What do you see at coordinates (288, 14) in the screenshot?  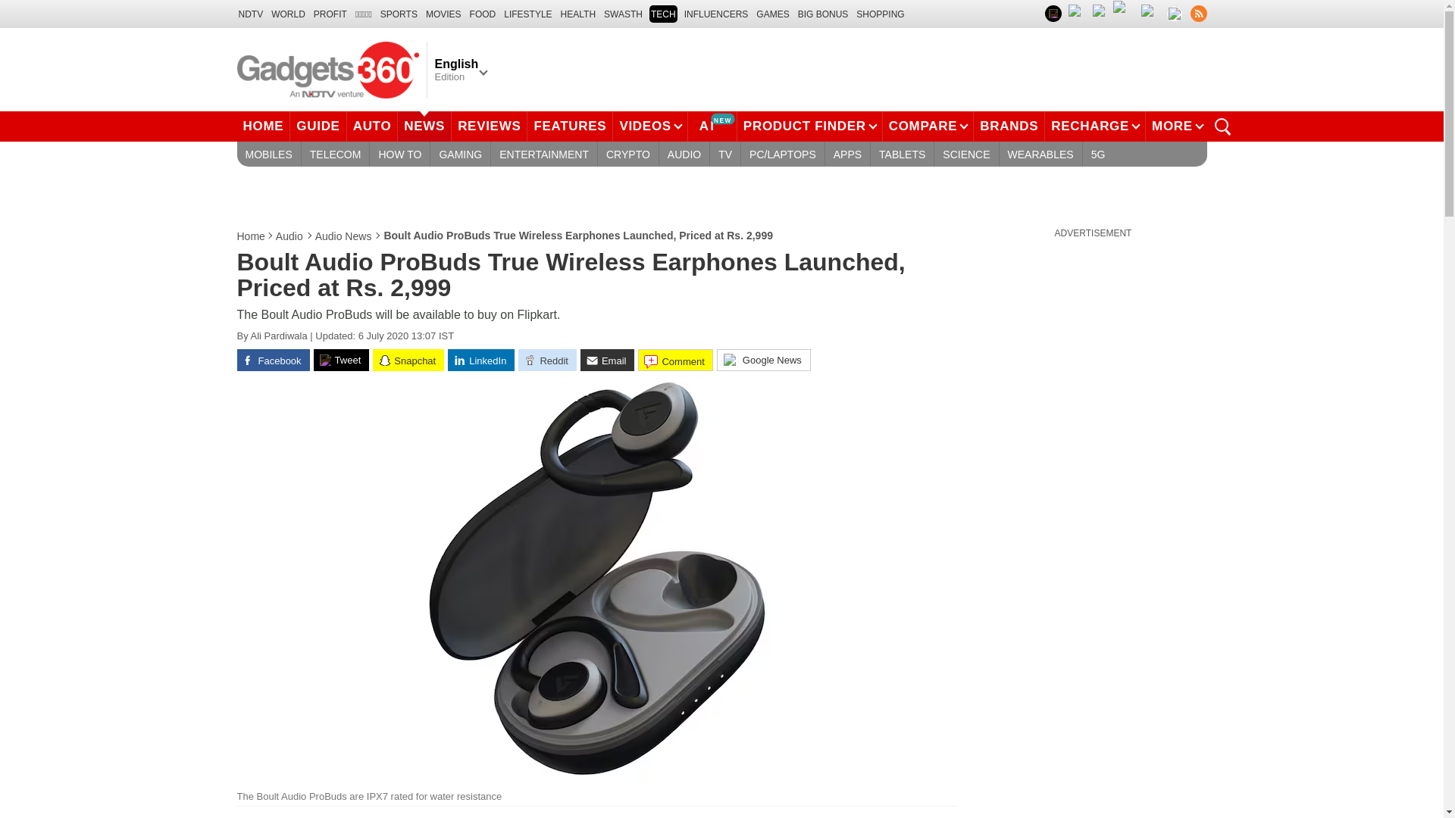 I see `World` at bounding box center [288, 14].